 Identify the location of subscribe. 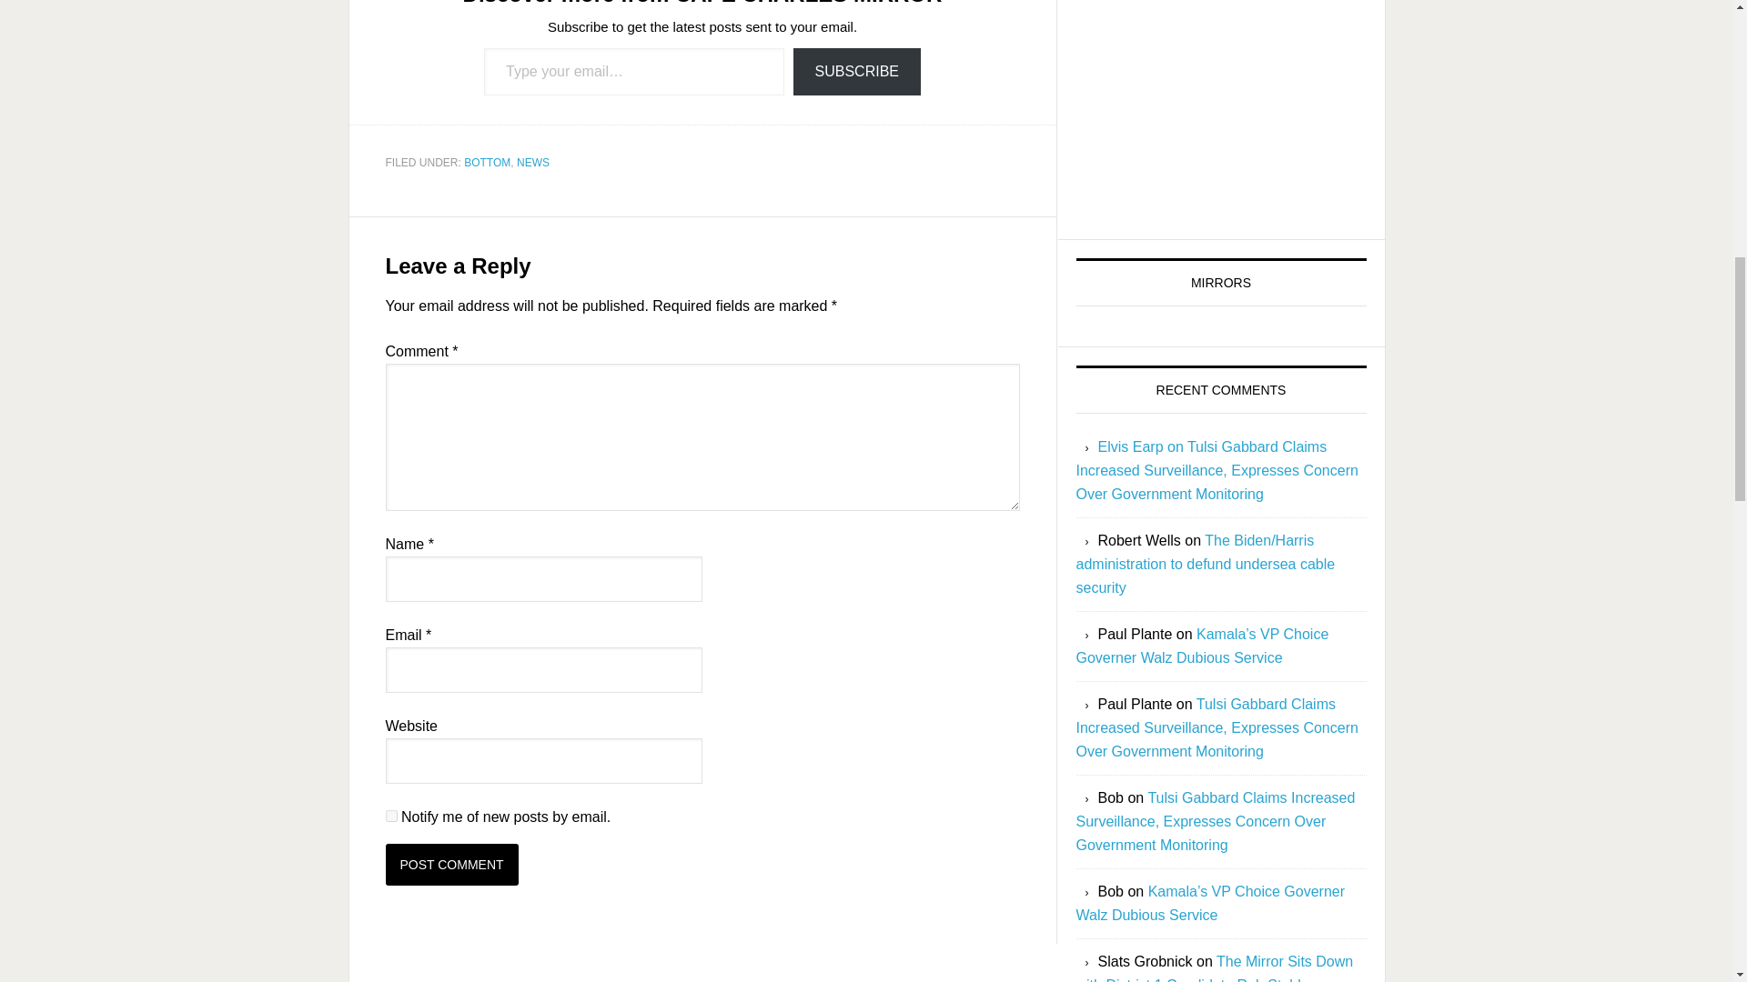
(391, 816).